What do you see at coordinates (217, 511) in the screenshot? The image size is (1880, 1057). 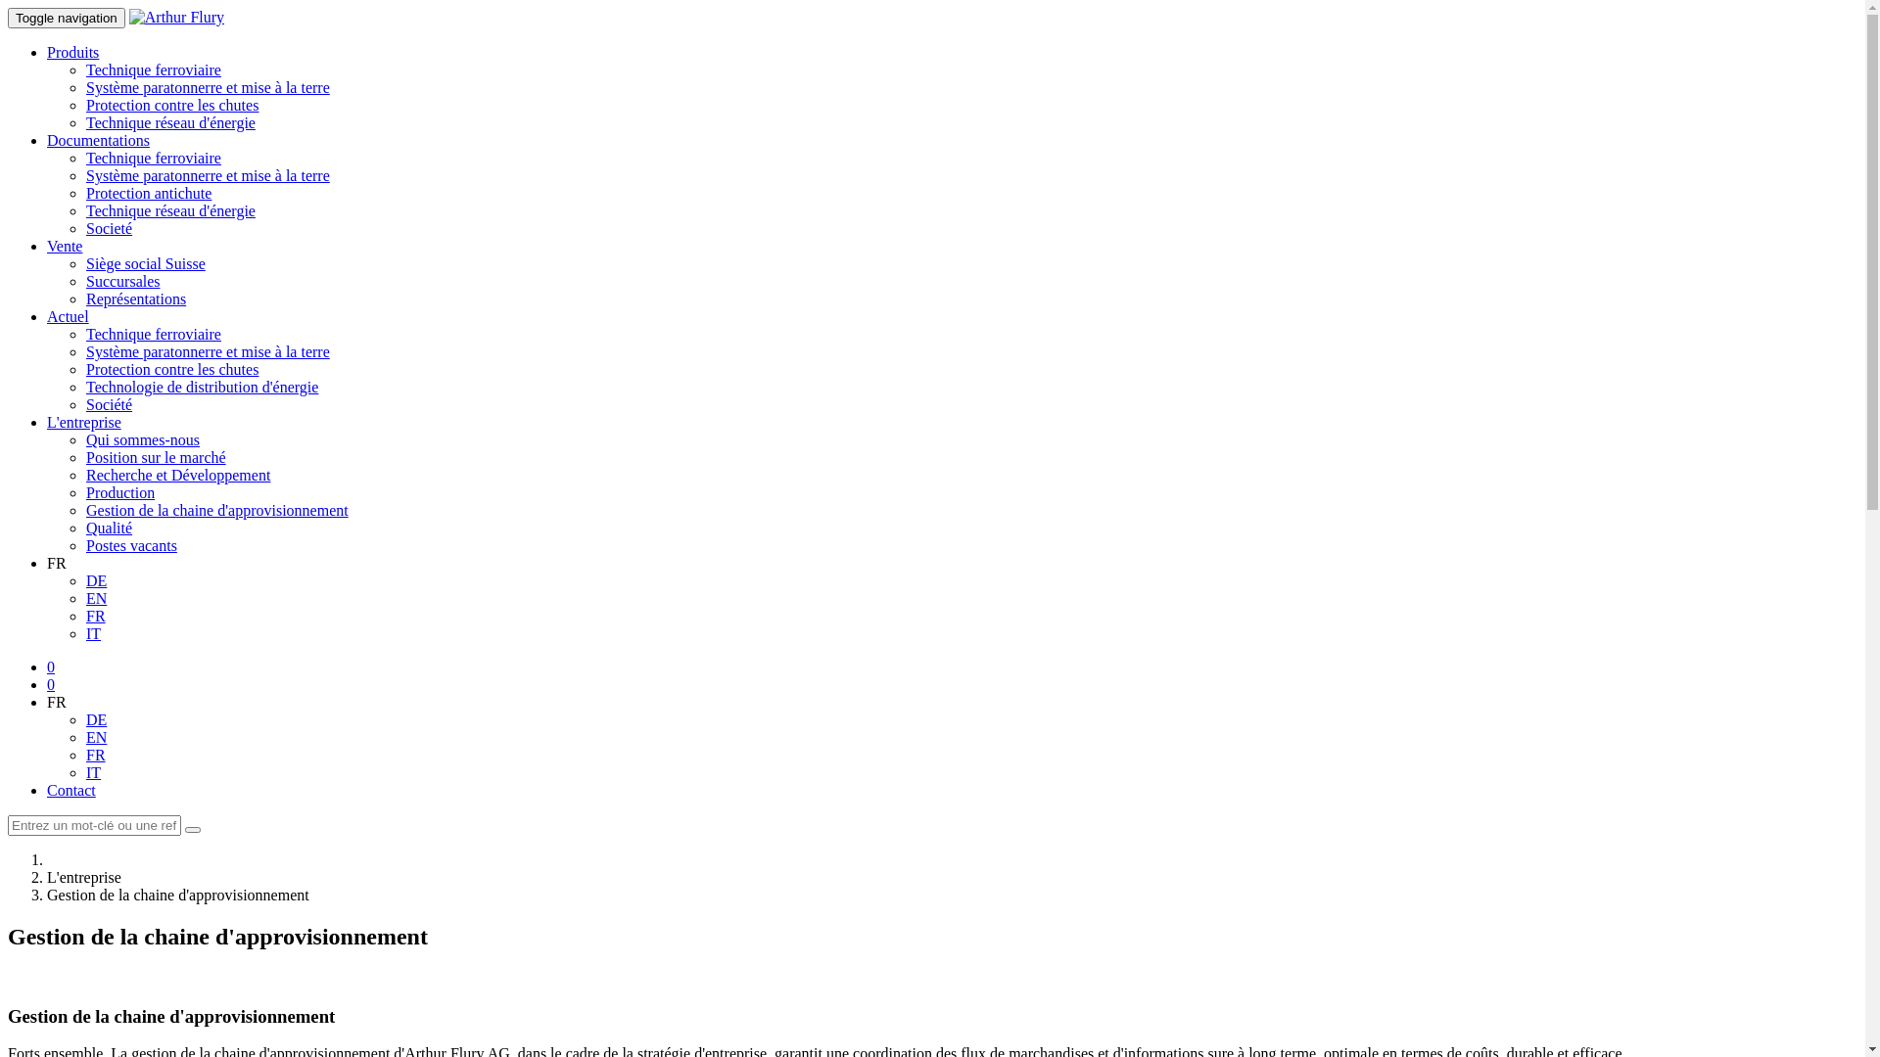 I see `Gestion de la chaine d'approvisionnement` at bounding box center [217, 511].